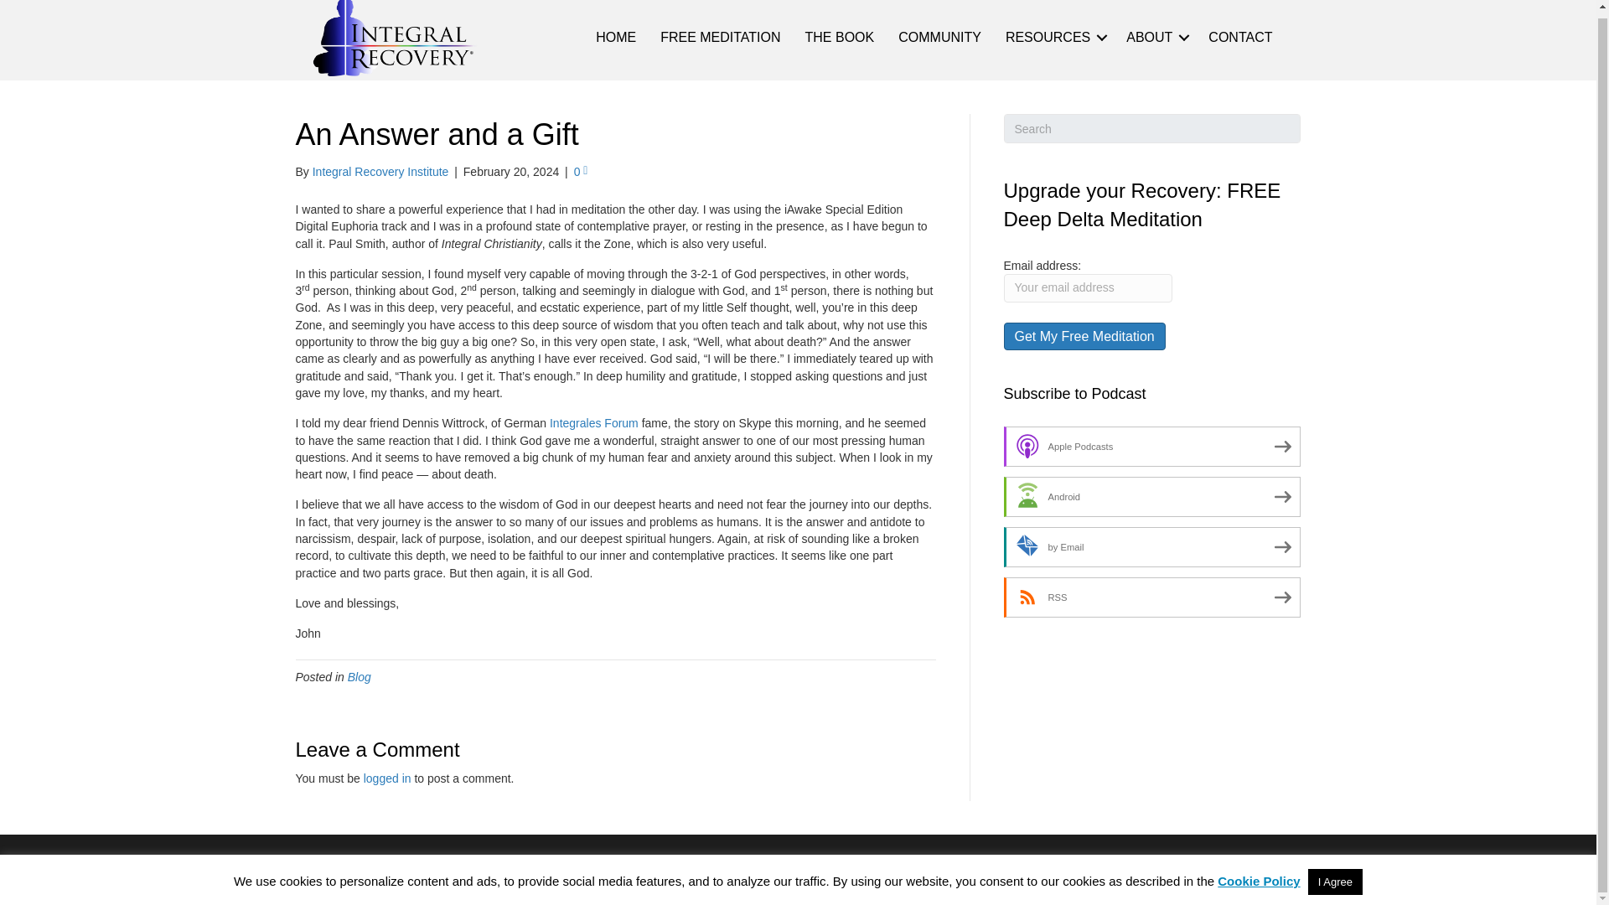 The height and width of the screenshot is (905, 1609). Describe the element at coordinates (396, 38) in the screenshot. I see `IR-Logo-Transparent` at that location.